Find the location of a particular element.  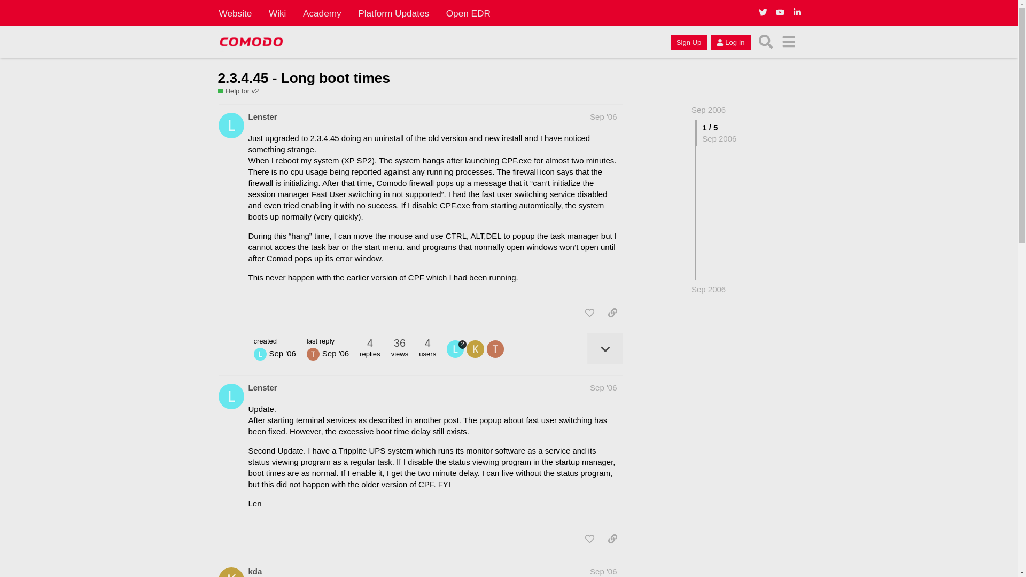

2.3.4.45 - Long boot times is located at coordinates (304, 77).